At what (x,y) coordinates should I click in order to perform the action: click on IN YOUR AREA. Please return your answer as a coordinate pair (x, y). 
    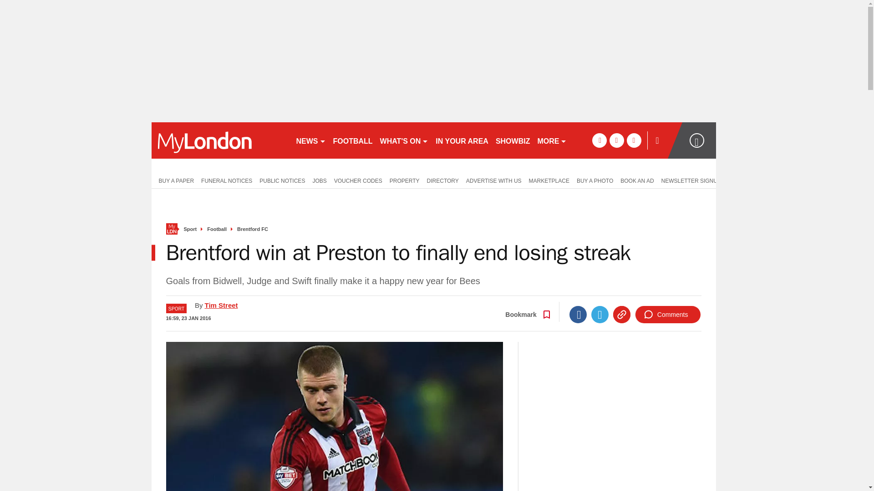
    Looking at the image, I should click on (462, 140).